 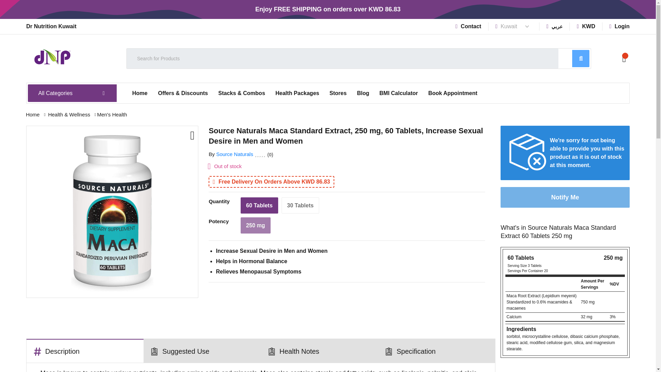 I want to click on KWD, so click(x=586, y=26).